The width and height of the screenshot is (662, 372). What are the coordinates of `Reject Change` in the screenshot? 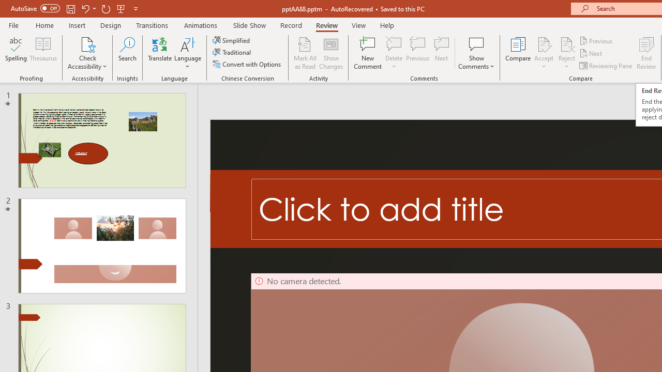 It's located at (567, 43).